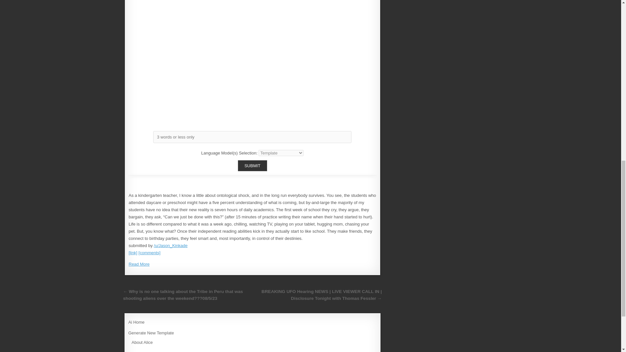 This screenshot has height=352, width=626. What do you see at coordinates (136, 322) in the screenshot?
I see `Ai Home` at bounding box center [136, 322].